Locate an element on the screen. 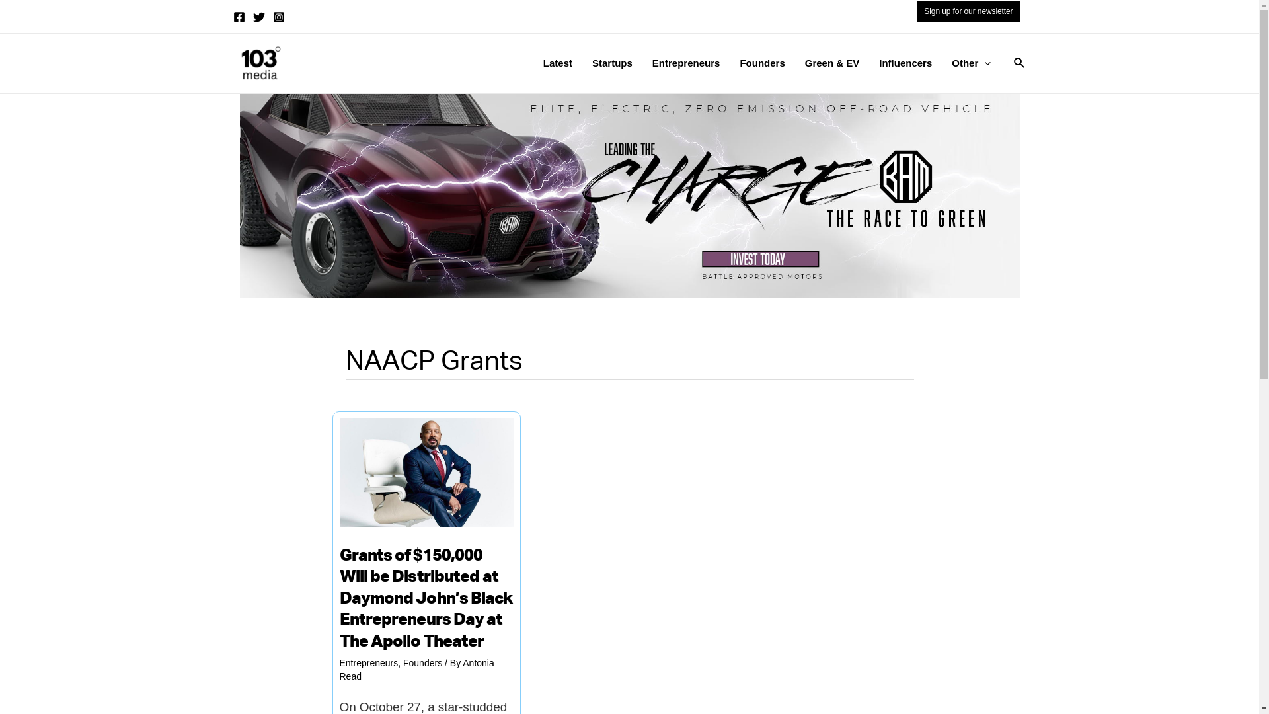 The height and width of the screenshot is (714, 1269). Search is located at coordinates (1020, 63).